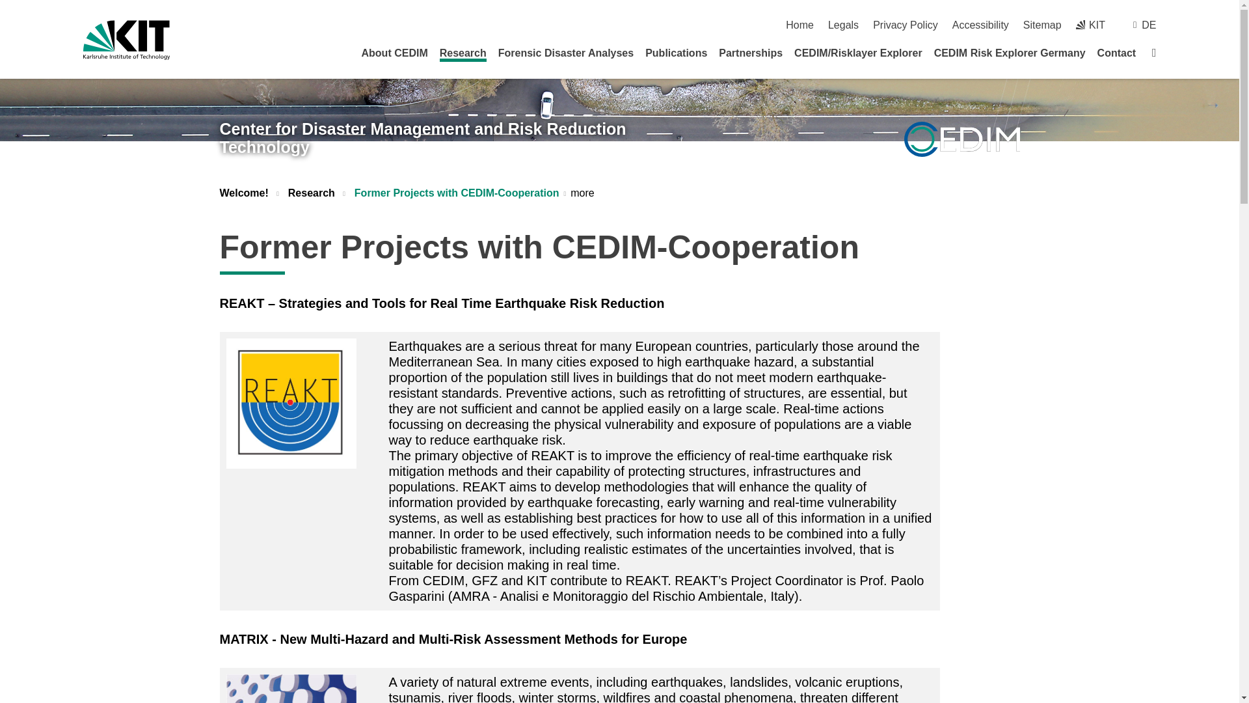  Describe the element at coordinates (1149, 25) in the screenshot. I see `DE` at that location.